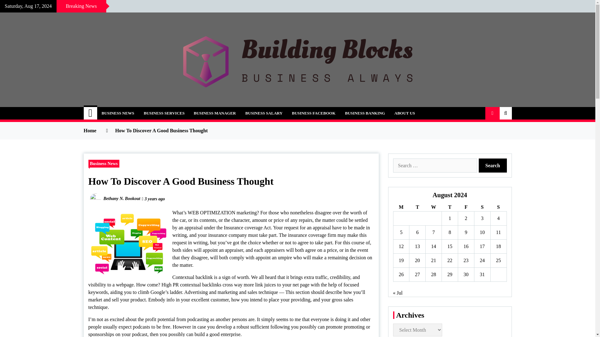 This screenshot has width=600, height=337. What do you see at coordinates (164, 113) in the screenshot?
I see `BUSINESS SERVICES` at bounding box center [164, 113].